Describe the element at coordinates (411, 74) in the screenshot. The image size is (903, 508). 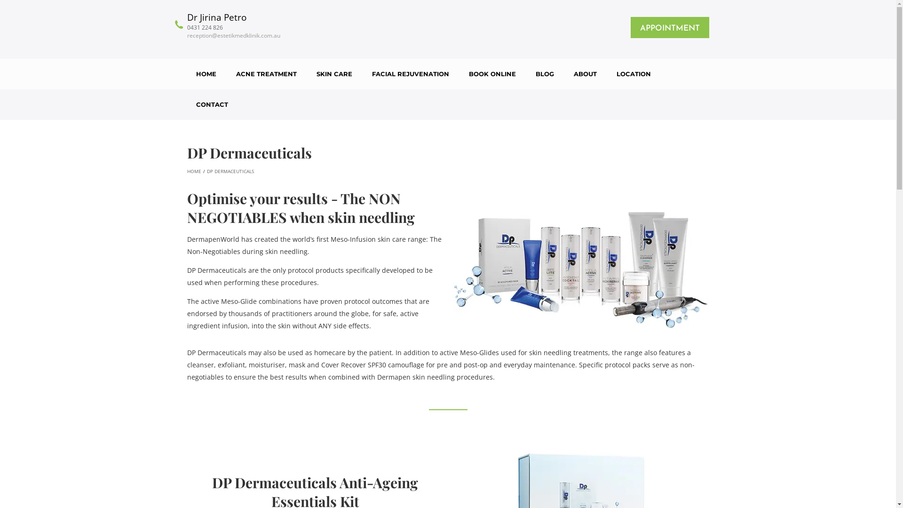
I see `FACIAL REJUVENATION` at that location.